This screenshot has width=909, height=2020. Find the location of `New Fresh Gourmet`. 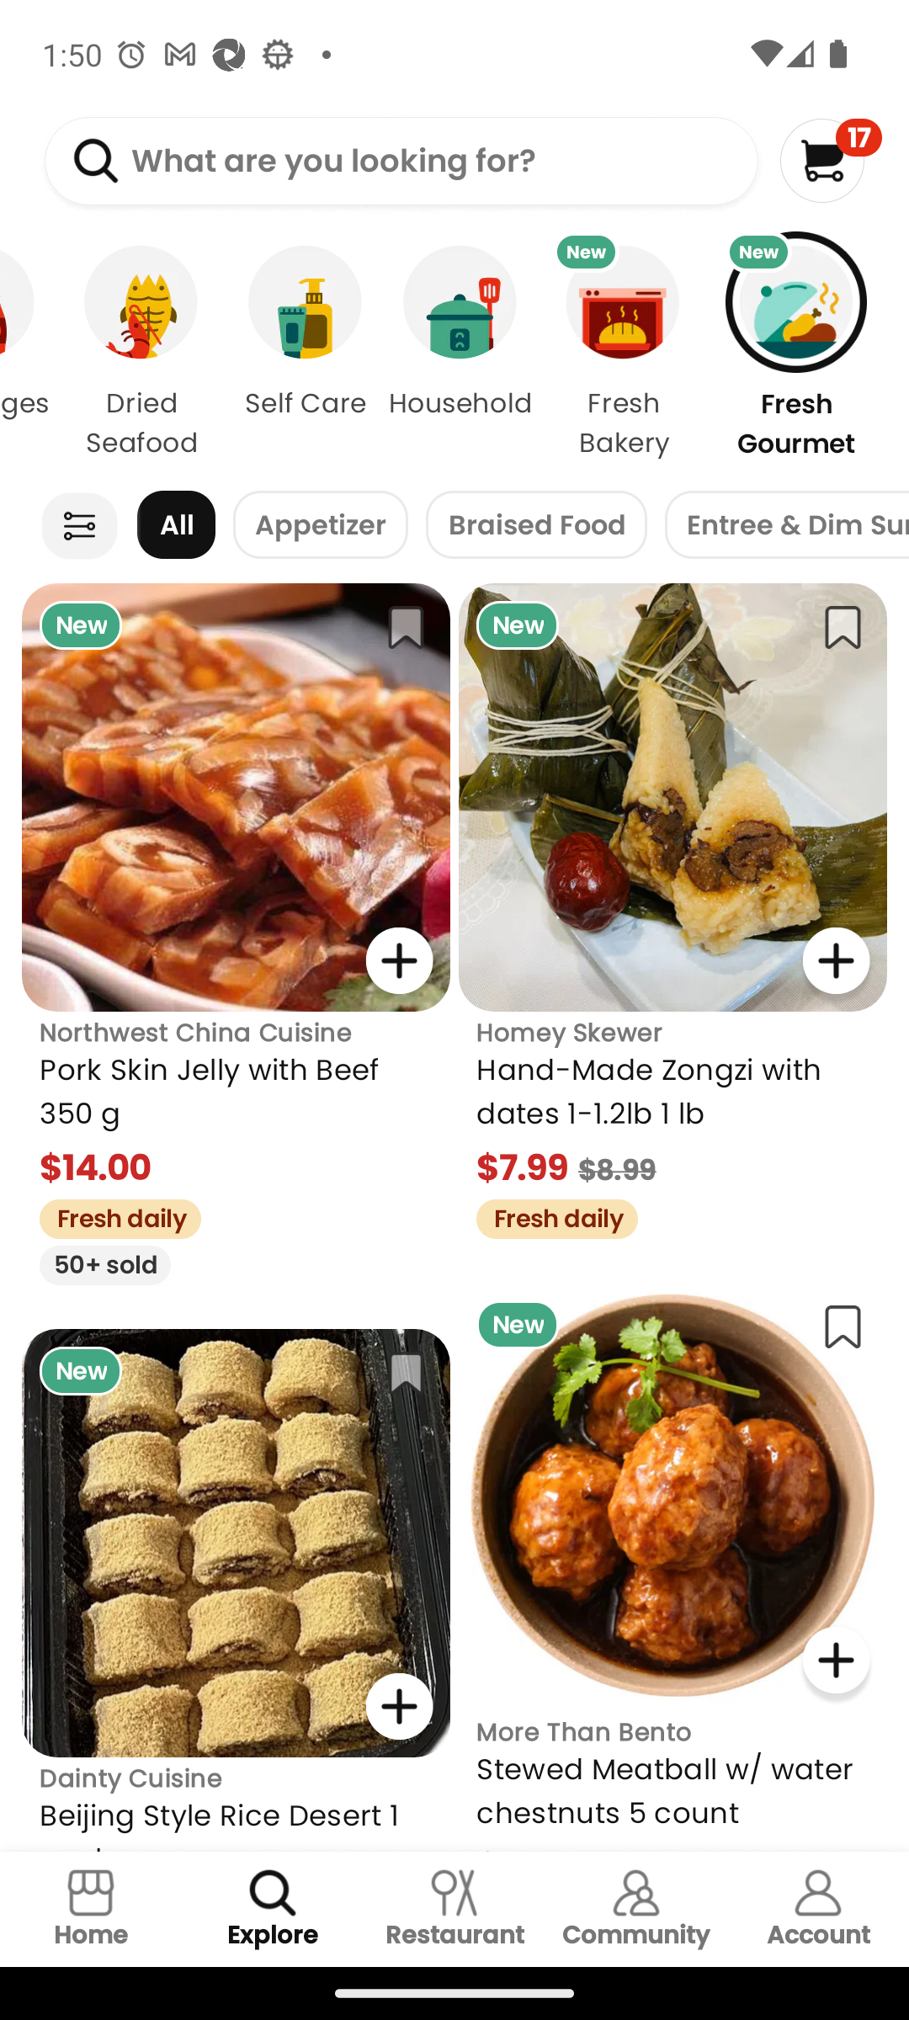

New Fresh Gourmet is located at coordinates (810, 352).